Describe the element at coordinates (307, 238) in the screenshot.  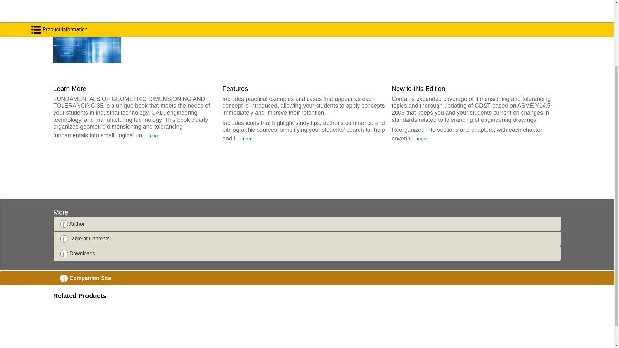
I see `Table of Contents` at that location.